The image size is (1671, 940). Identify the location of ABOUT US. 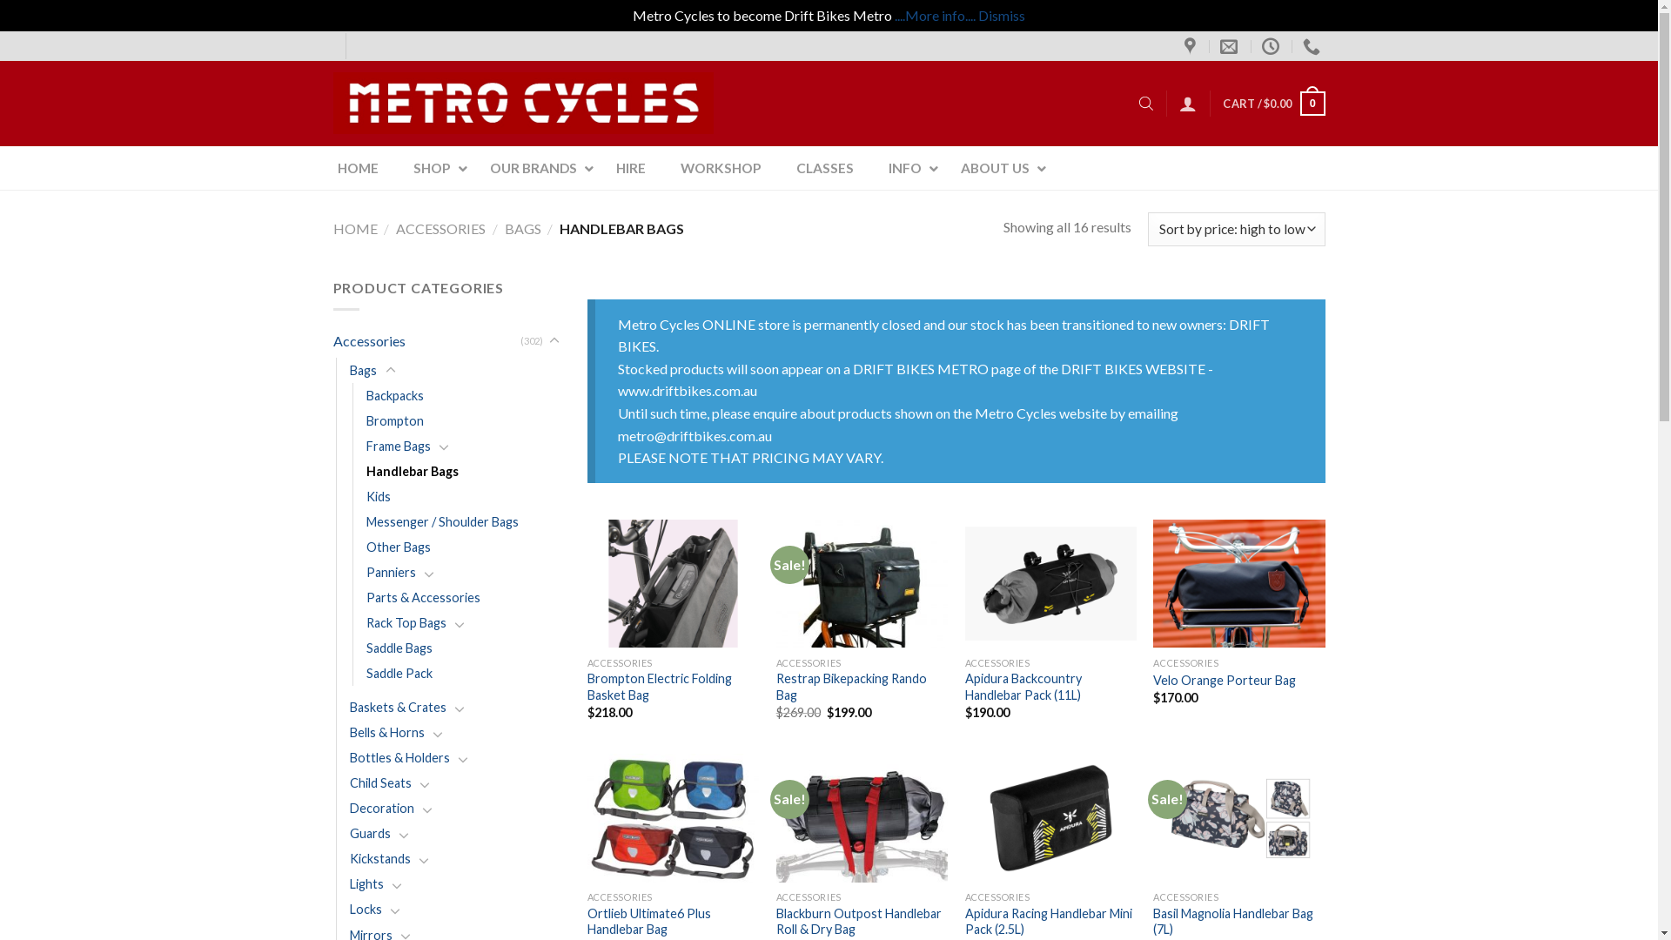
(997, 168).